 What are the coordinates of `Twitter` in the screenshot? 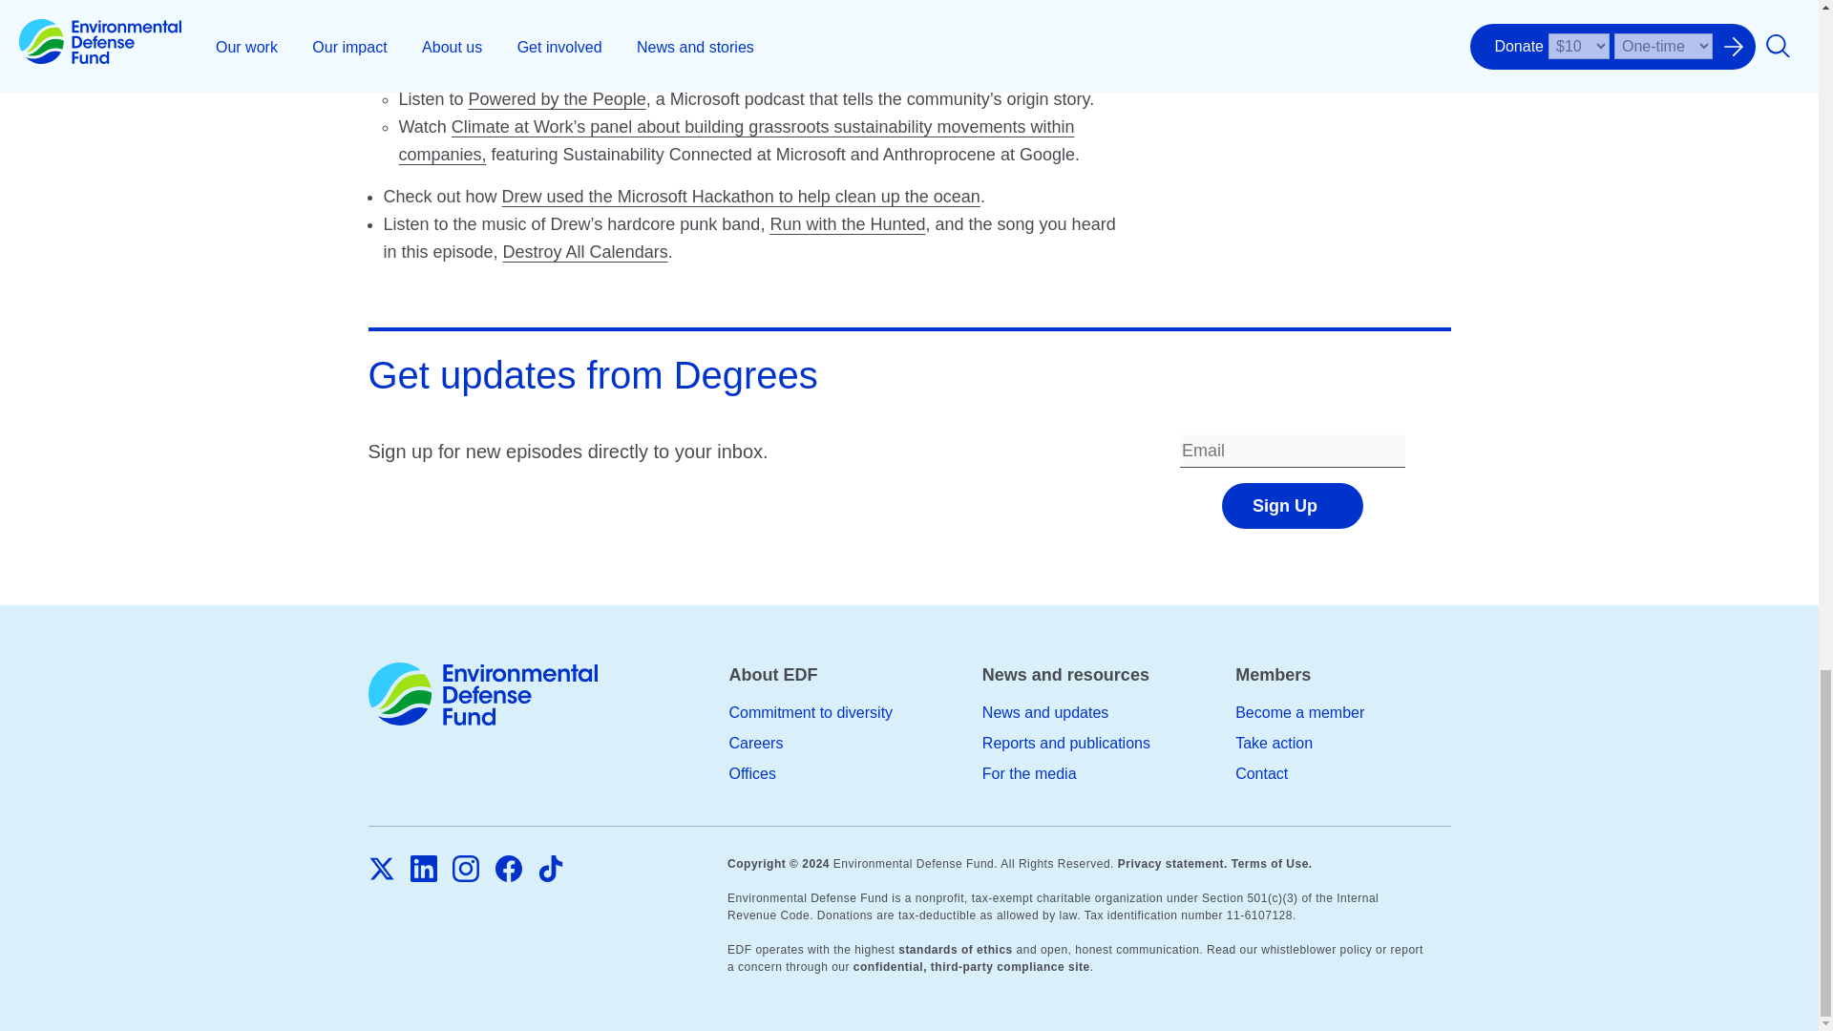 It's located at (382, 869).